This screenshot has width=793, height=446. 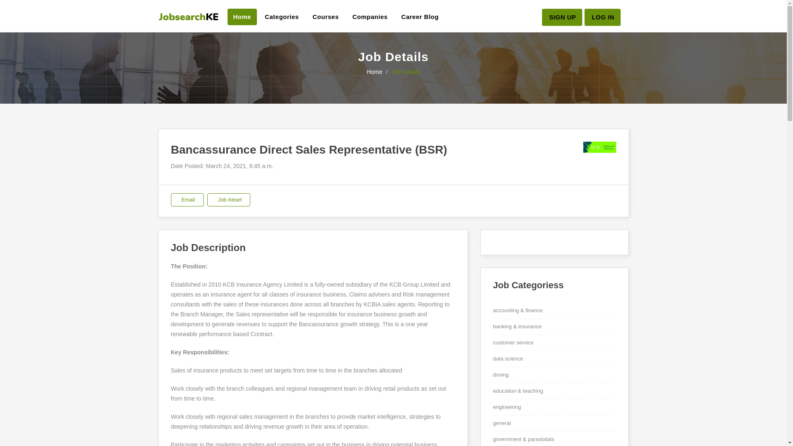 I want to click on Courses, so click(x=326, y=17).